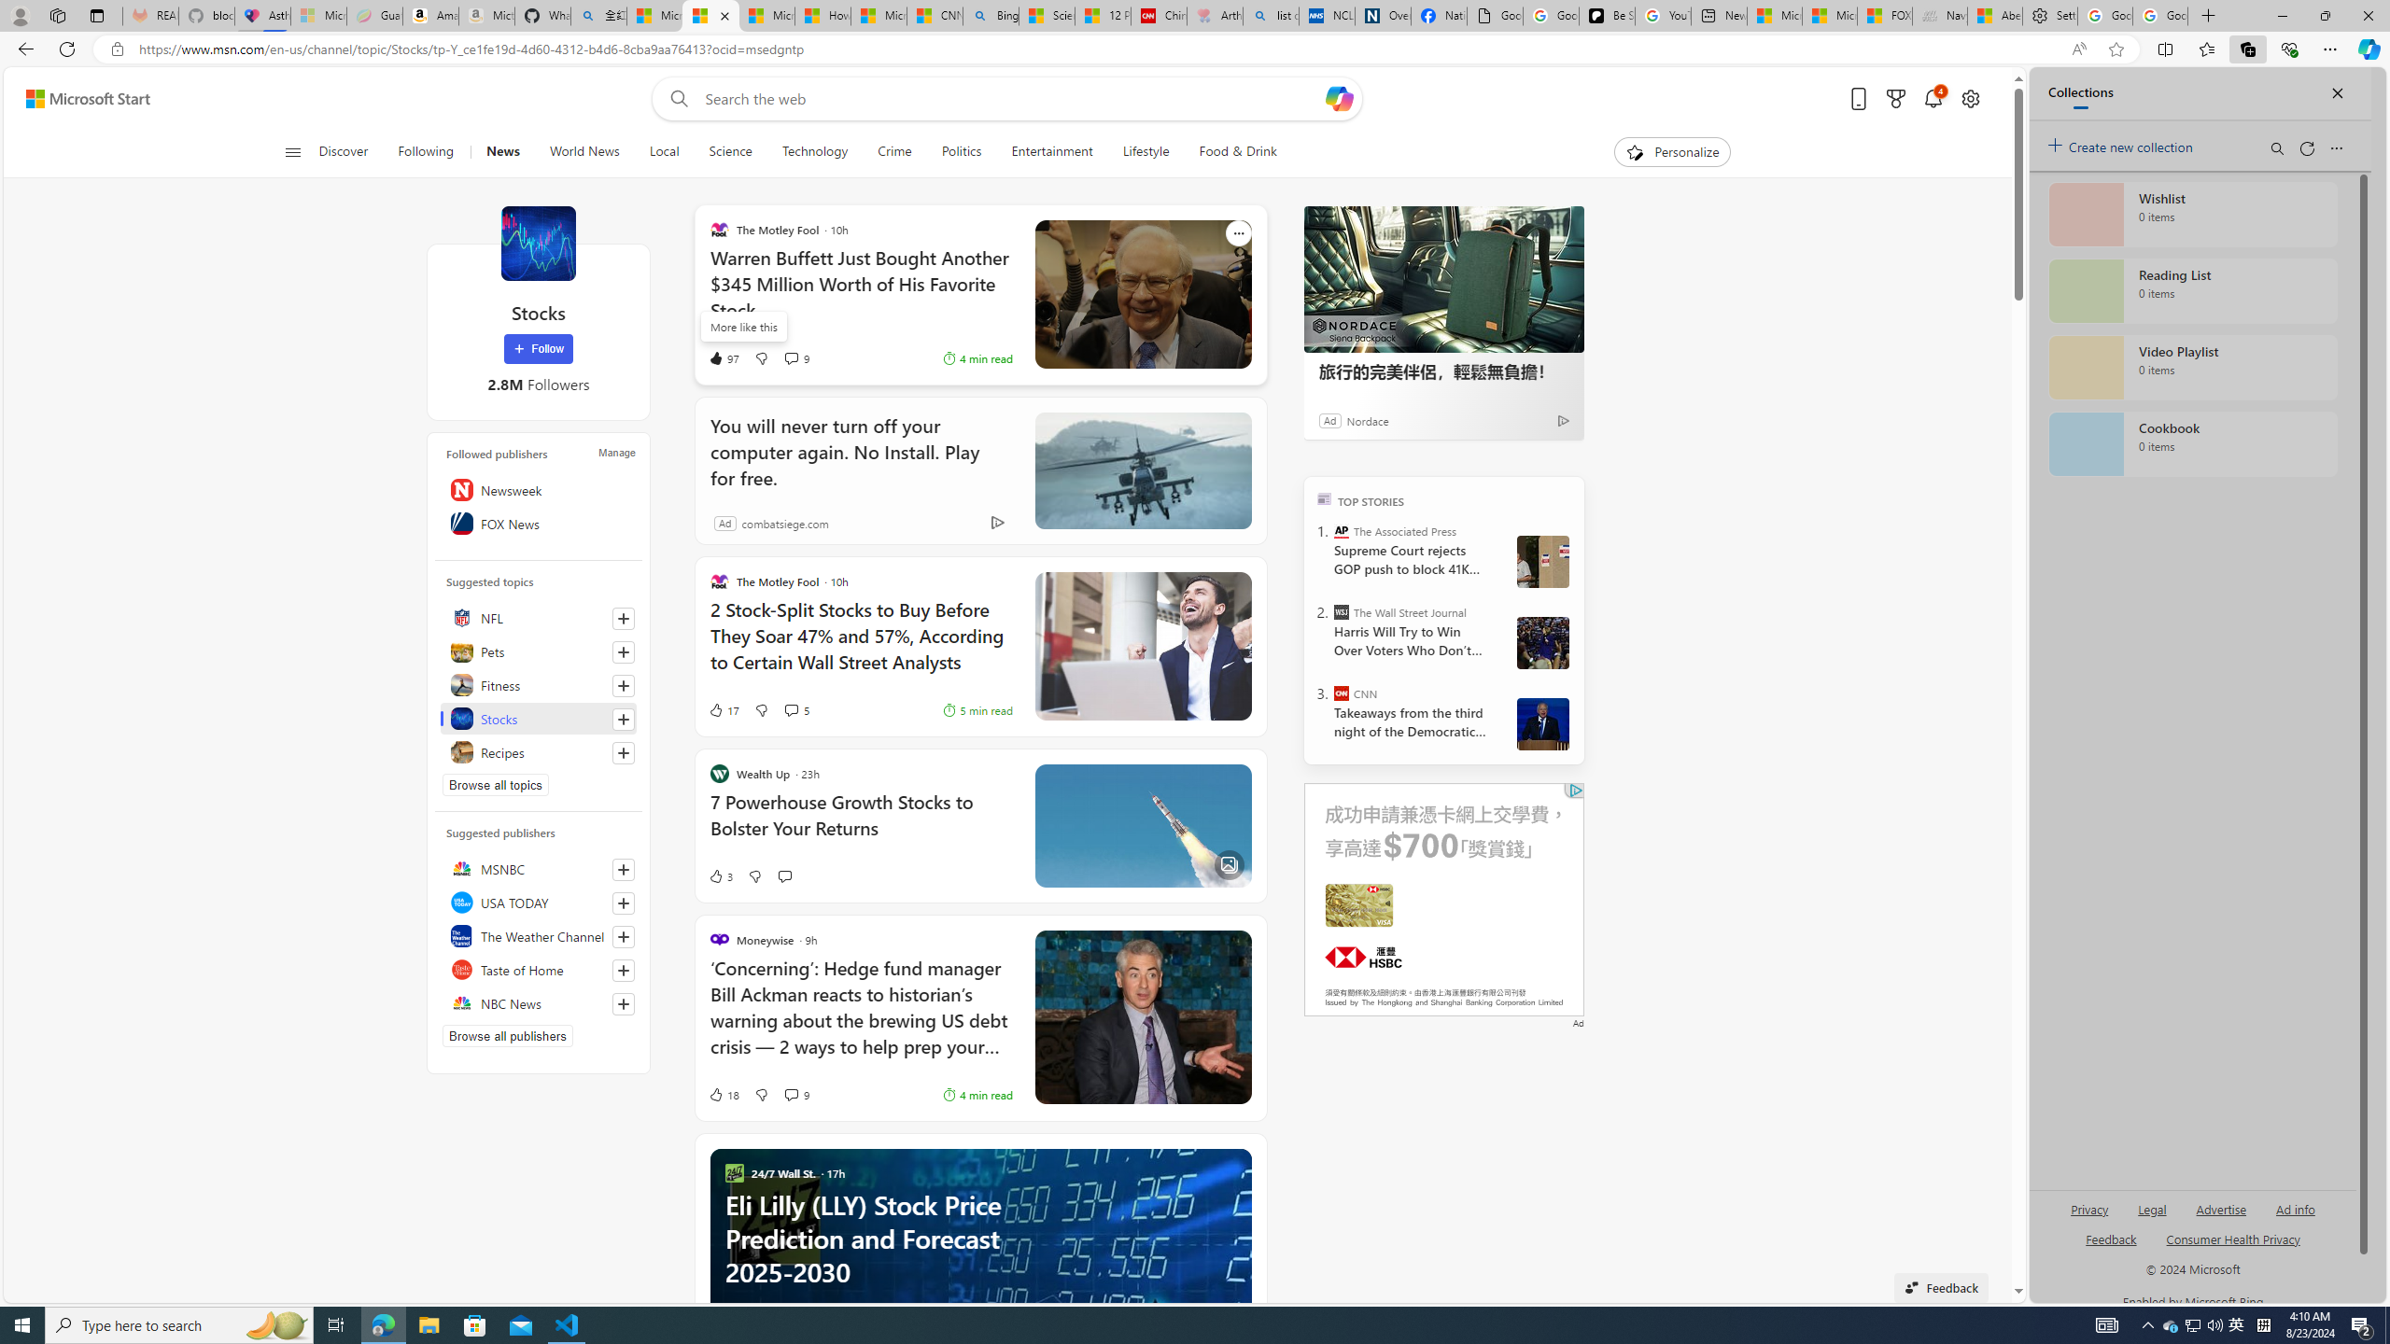  Describe the element at coordinates (723, 1094) in the screenshot. I see `18 Like` at that location.